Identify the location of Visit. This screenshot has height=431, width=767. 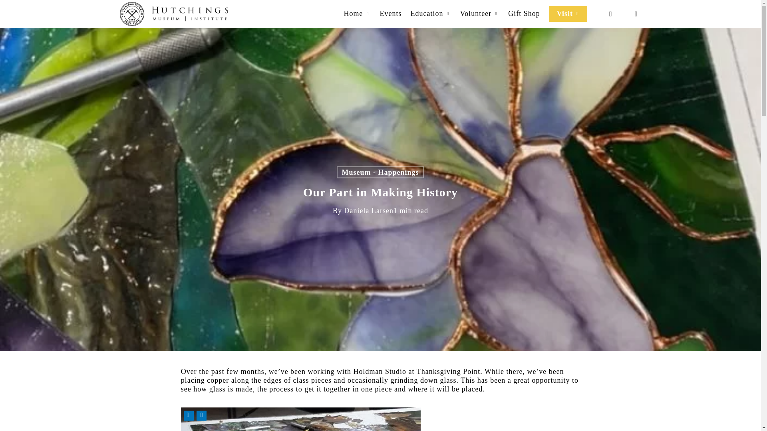
(568, 14).